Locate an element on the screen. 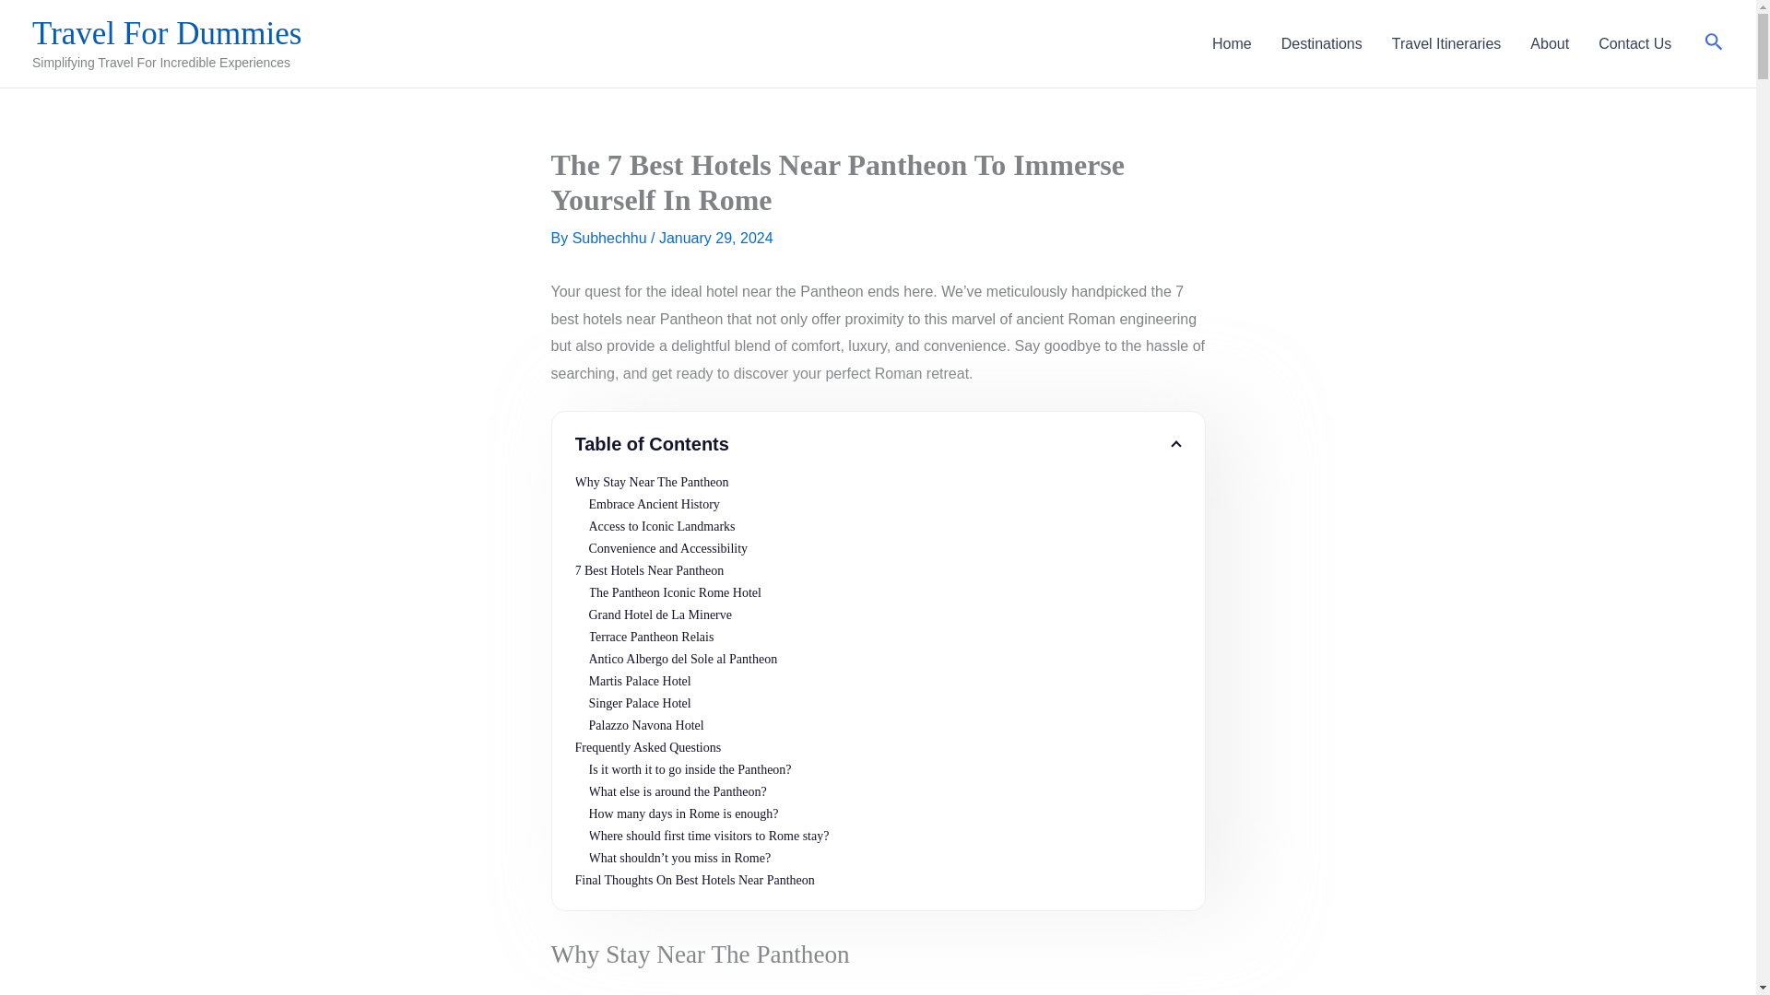 This screenshot has height=995, width=1770. Contact Us is located at coordinates (1635, 43).